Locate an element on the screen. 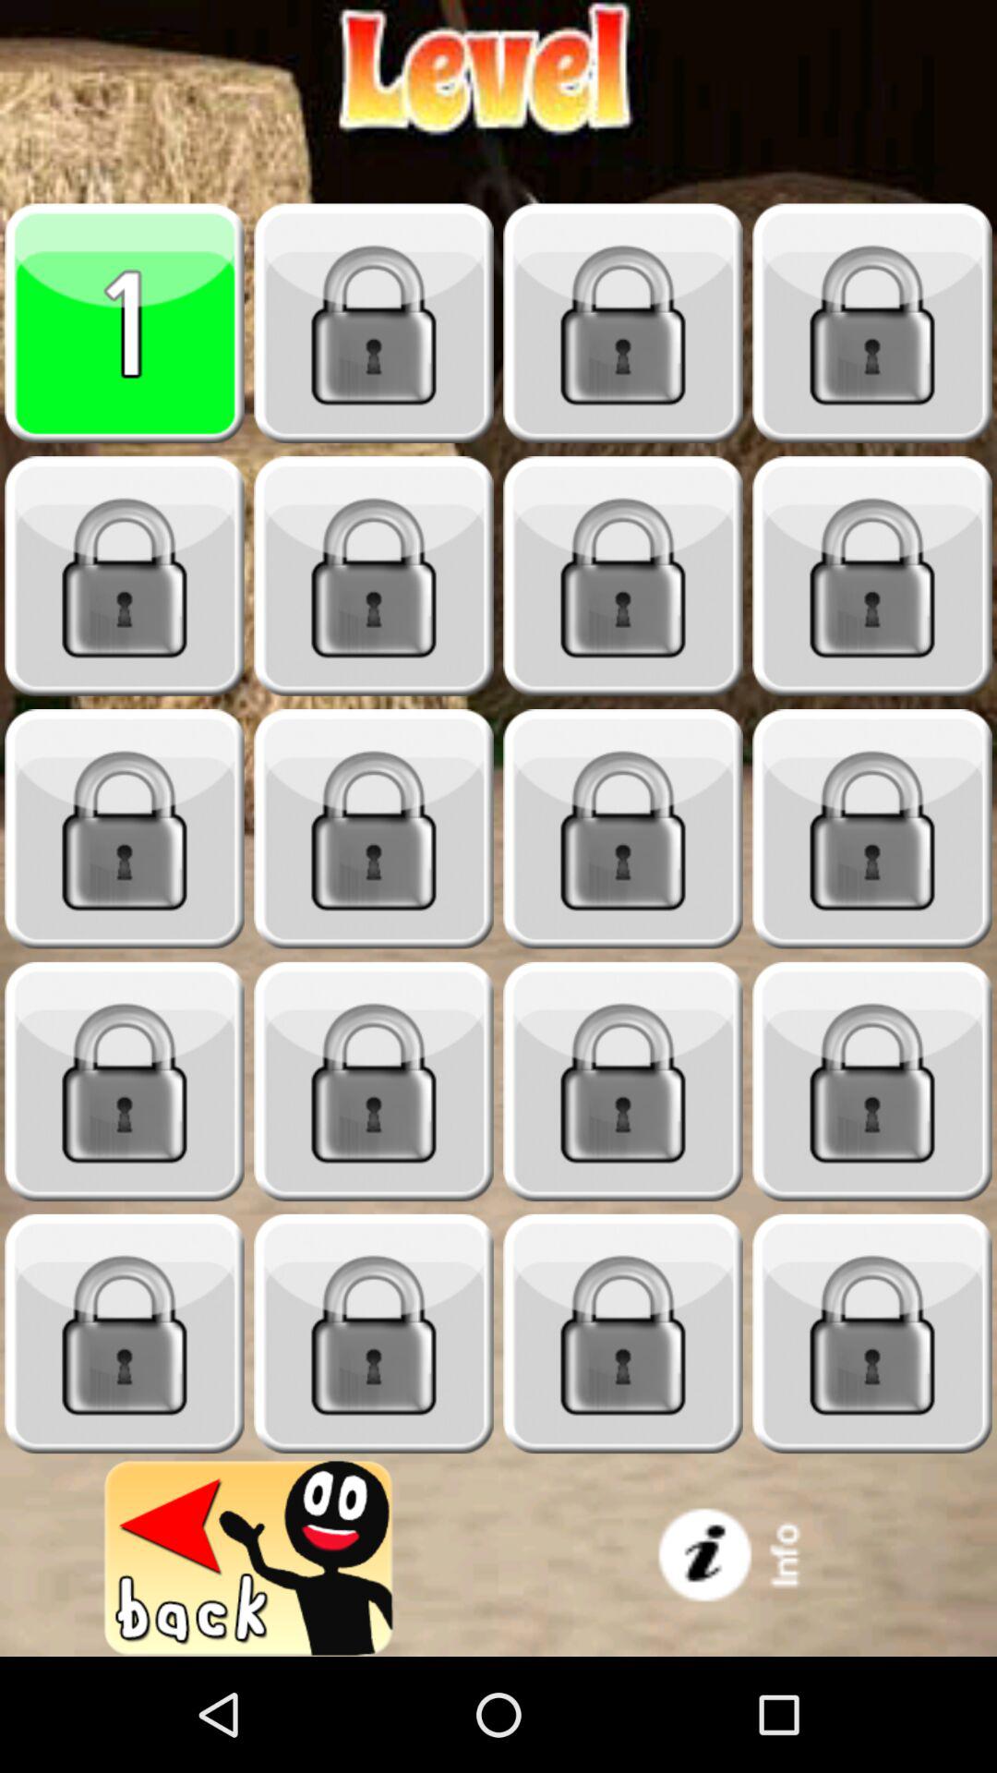 Image resolution: width=997 pixels, height=1773 pixels. locked level is located at coordinates (125, 1082).